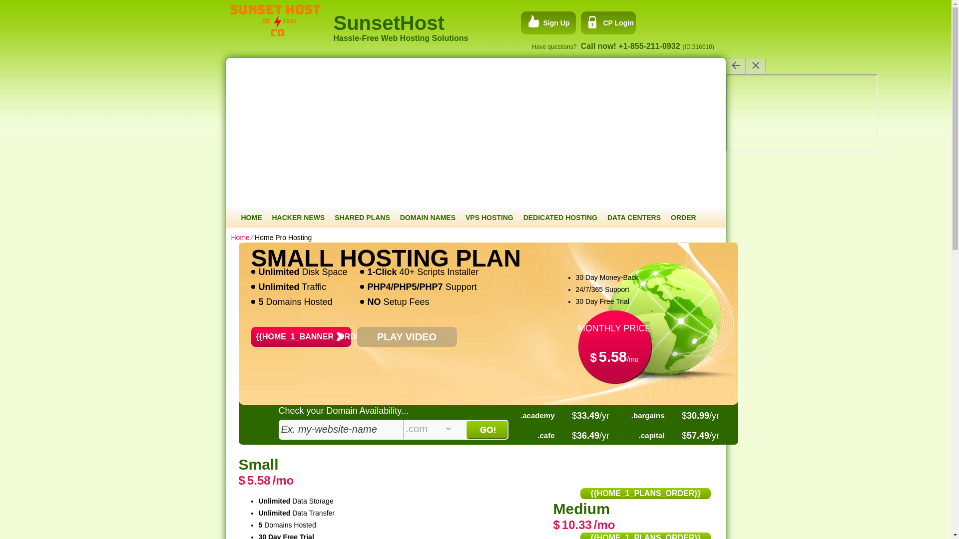 Image resolution: width=959 pixels, height=539 pixels. What do you see at coordinates (545, 23) in the screenshot?
I see `Sign Up` at bounding box center [545, 23].